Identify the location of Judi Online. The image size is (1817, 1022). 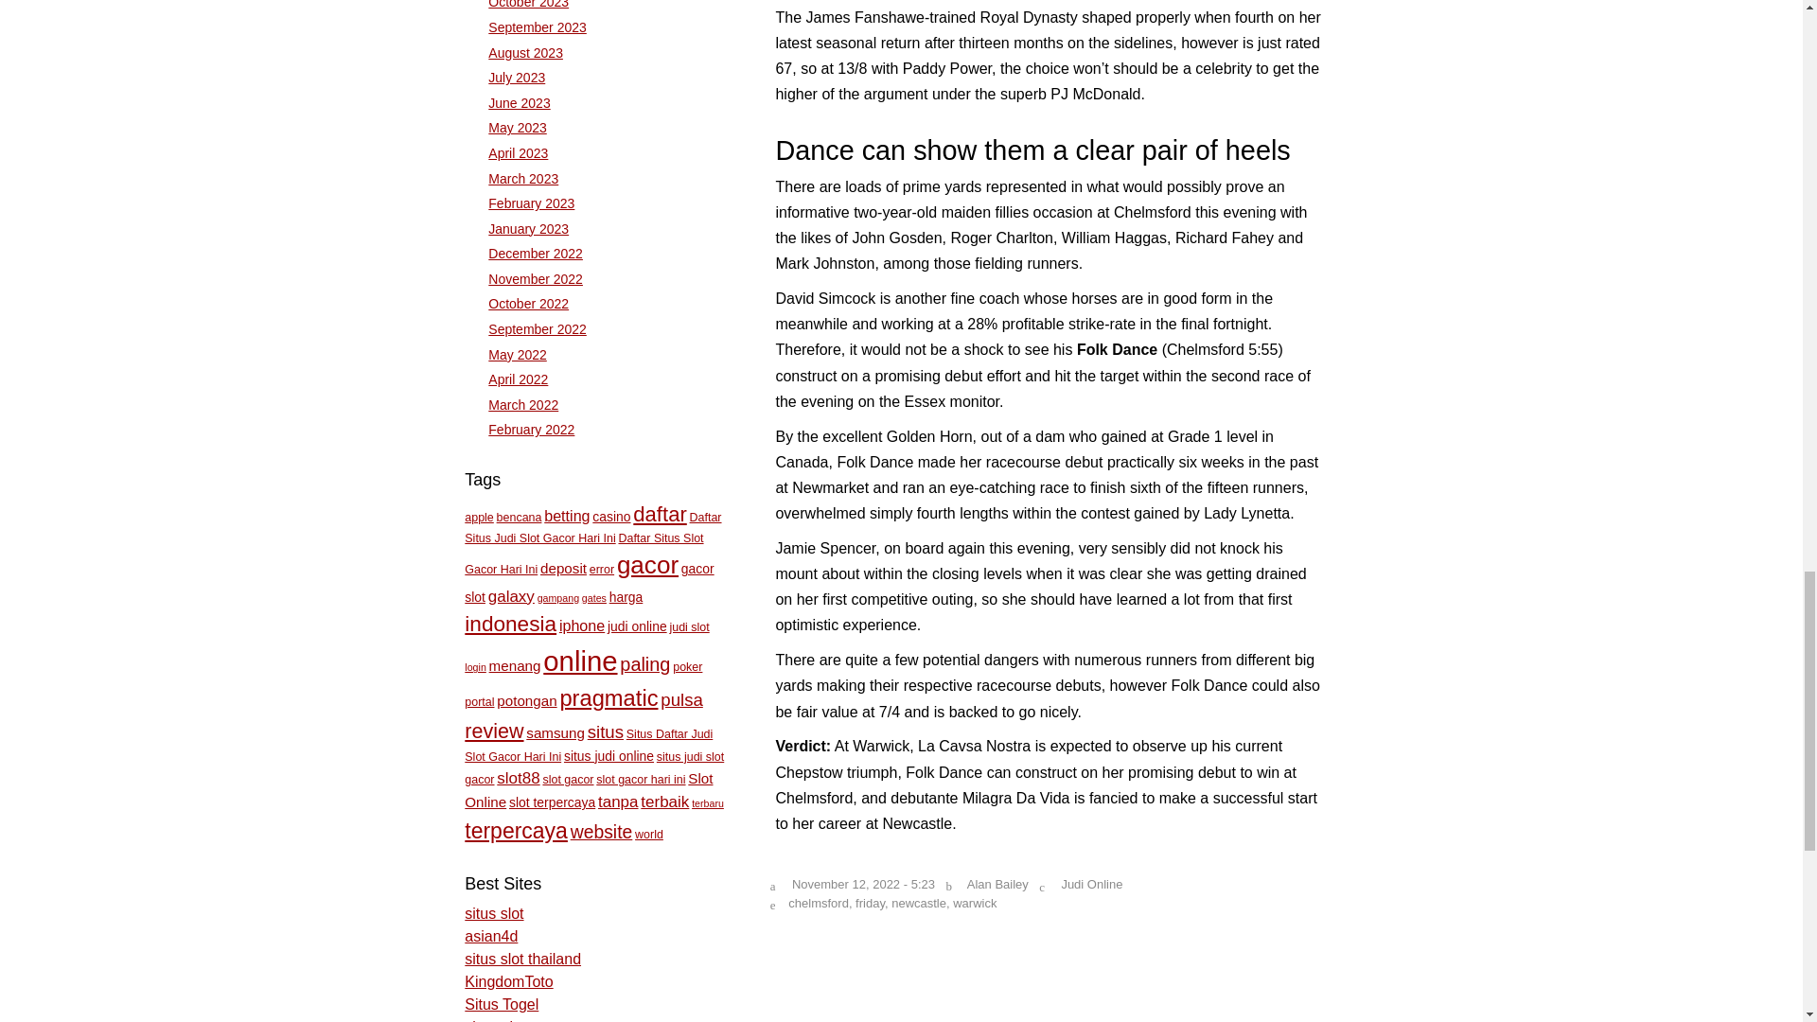
(1092, 884).